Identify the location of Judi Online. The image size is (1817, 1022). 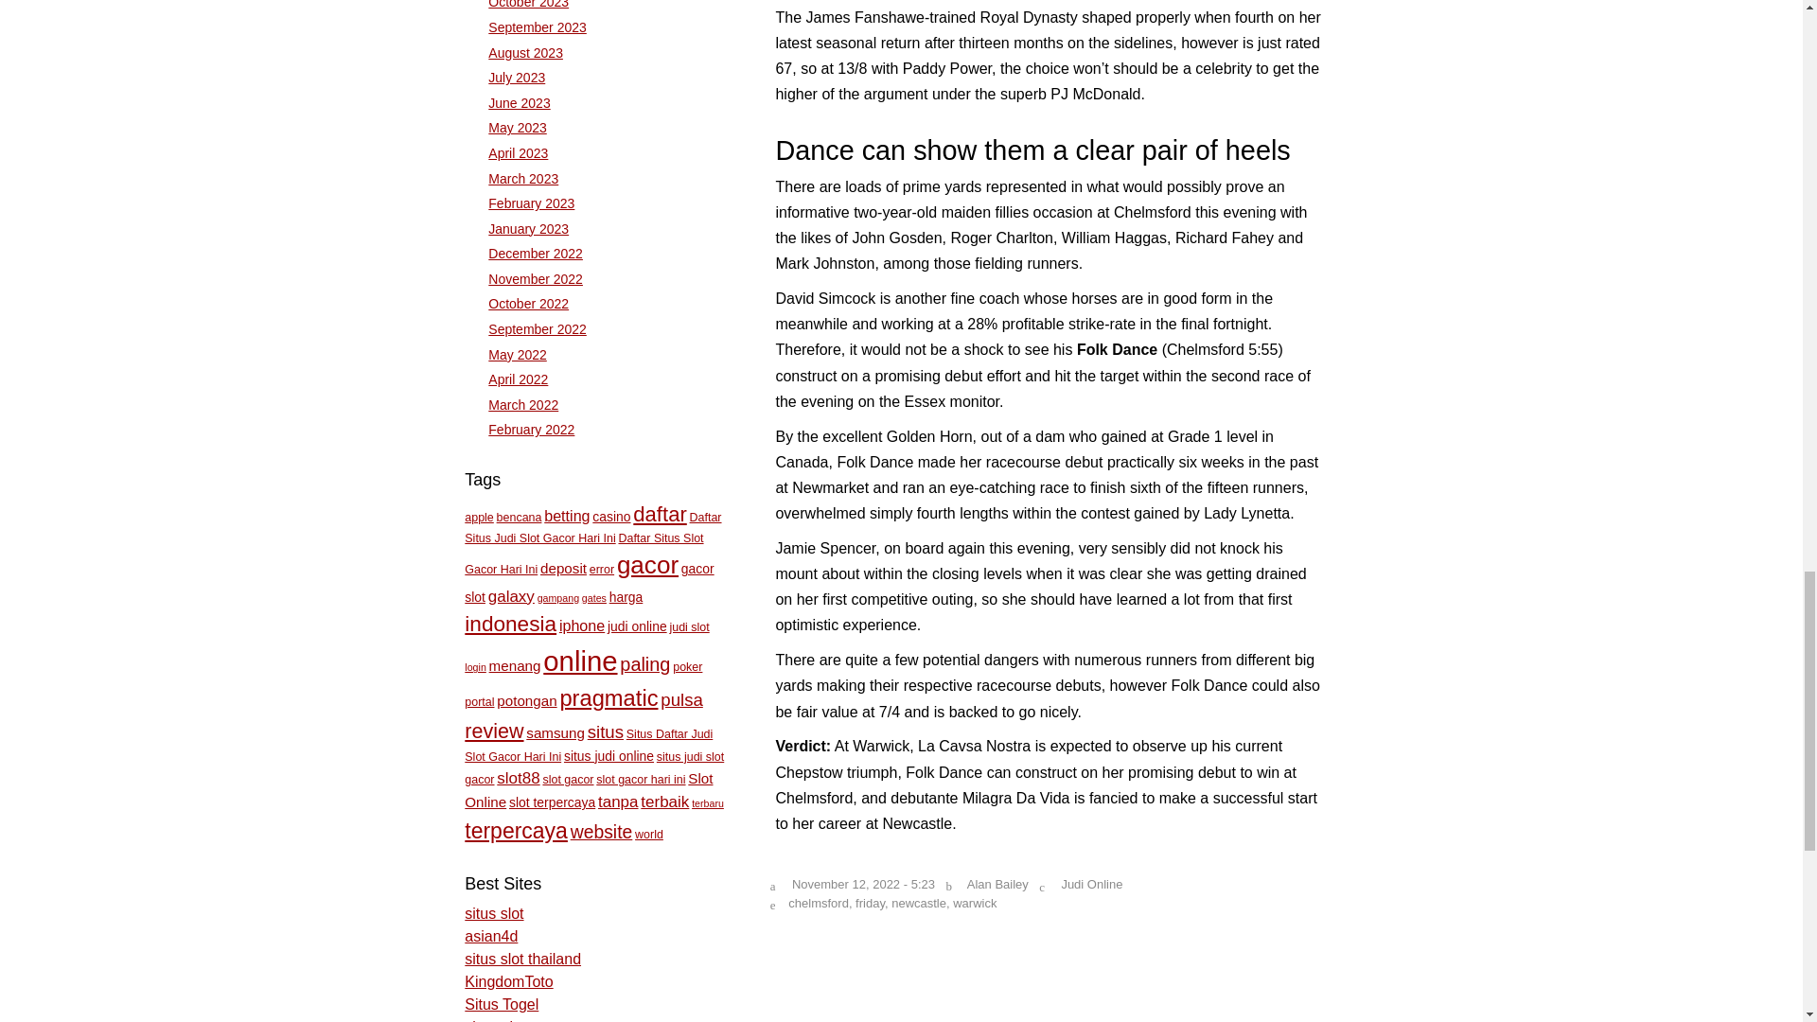
(1092, 884).